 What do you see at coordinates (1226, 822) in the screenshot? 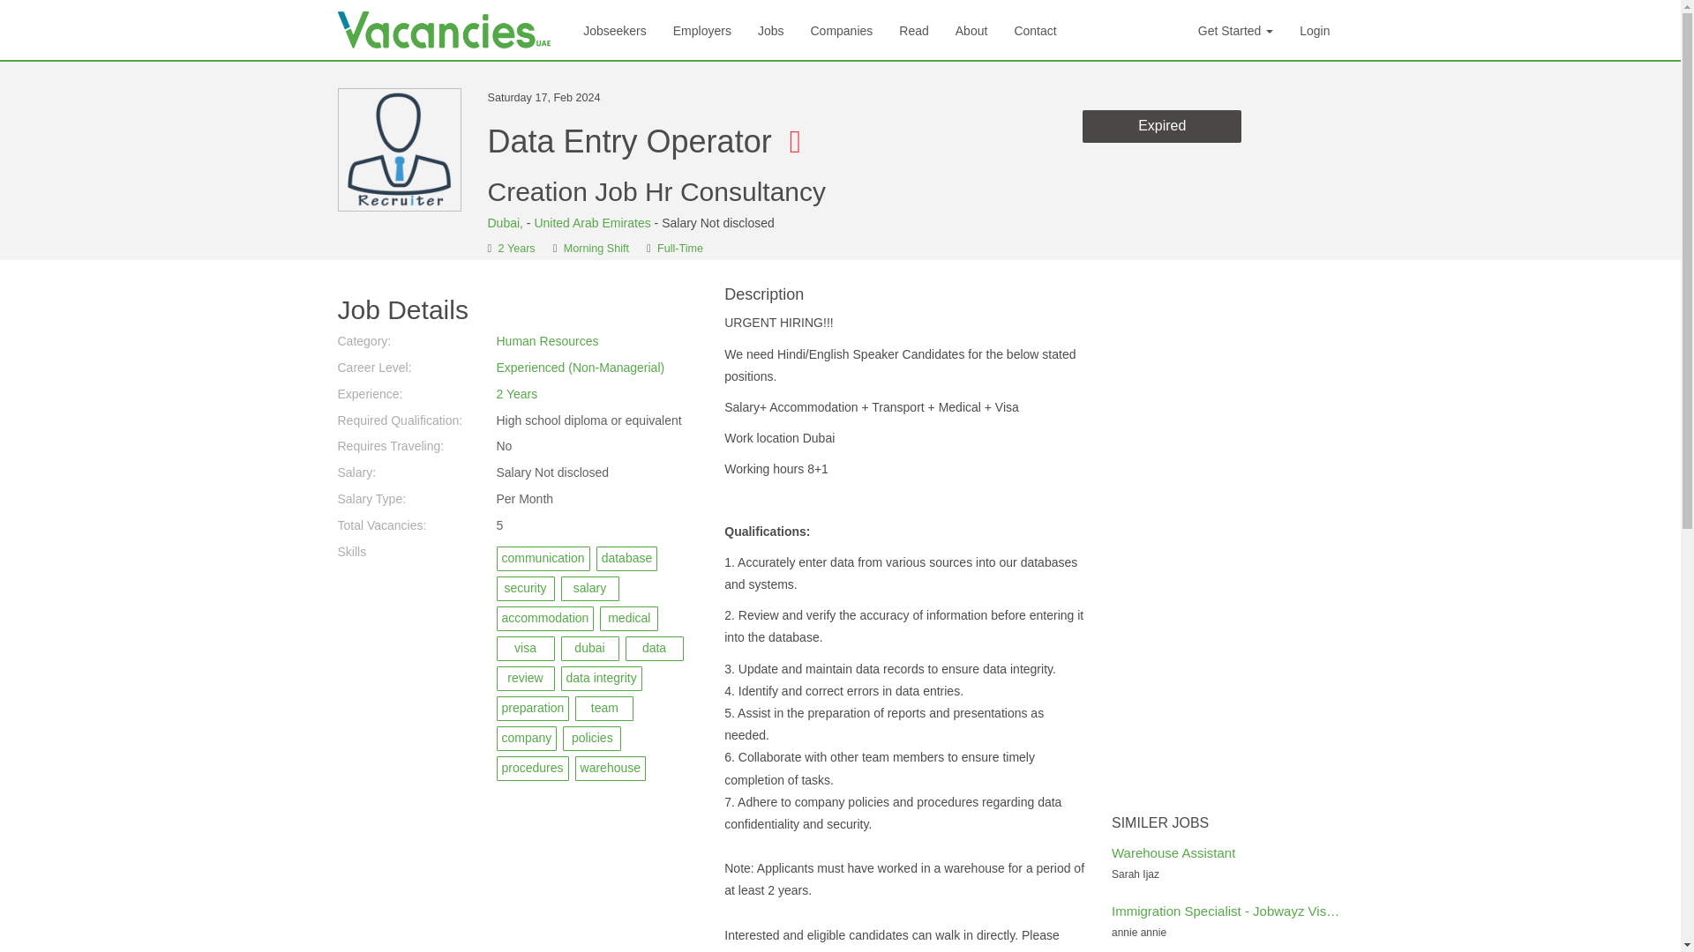
I see `SIMILER JOBS` at bounding box center [1226, 822].